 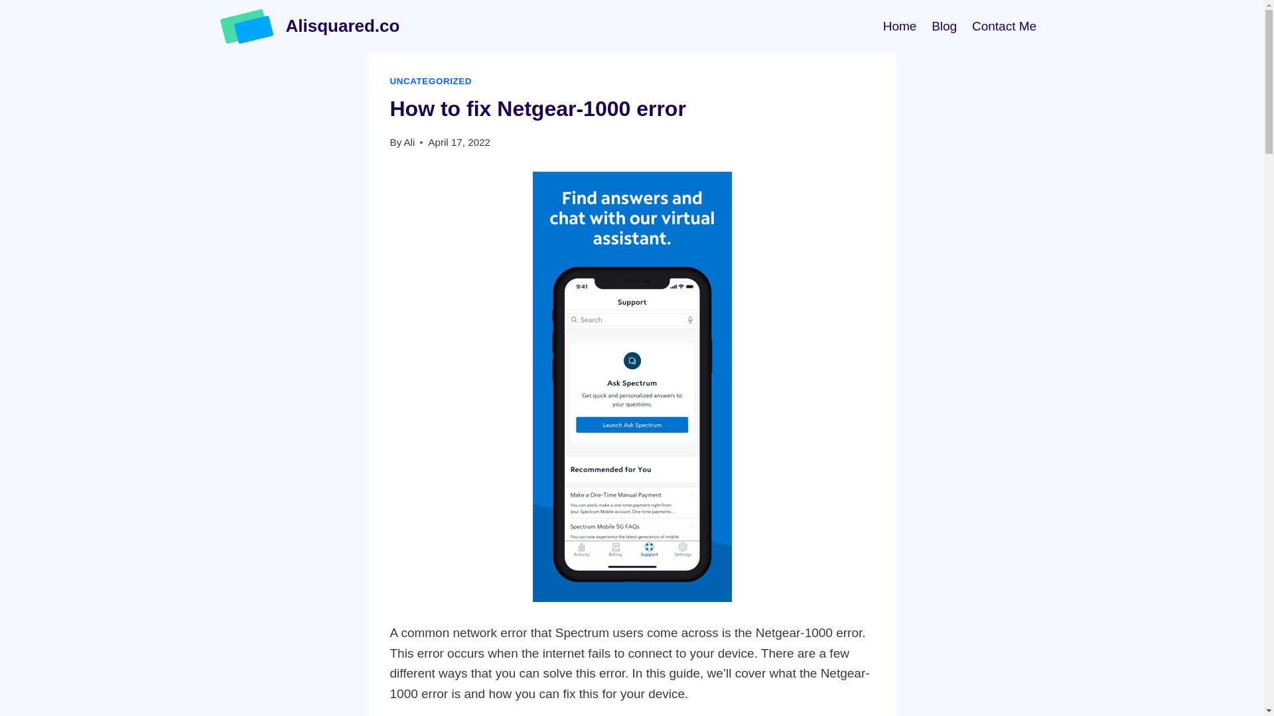 I want to click on Home, so click(x=900, y=25).